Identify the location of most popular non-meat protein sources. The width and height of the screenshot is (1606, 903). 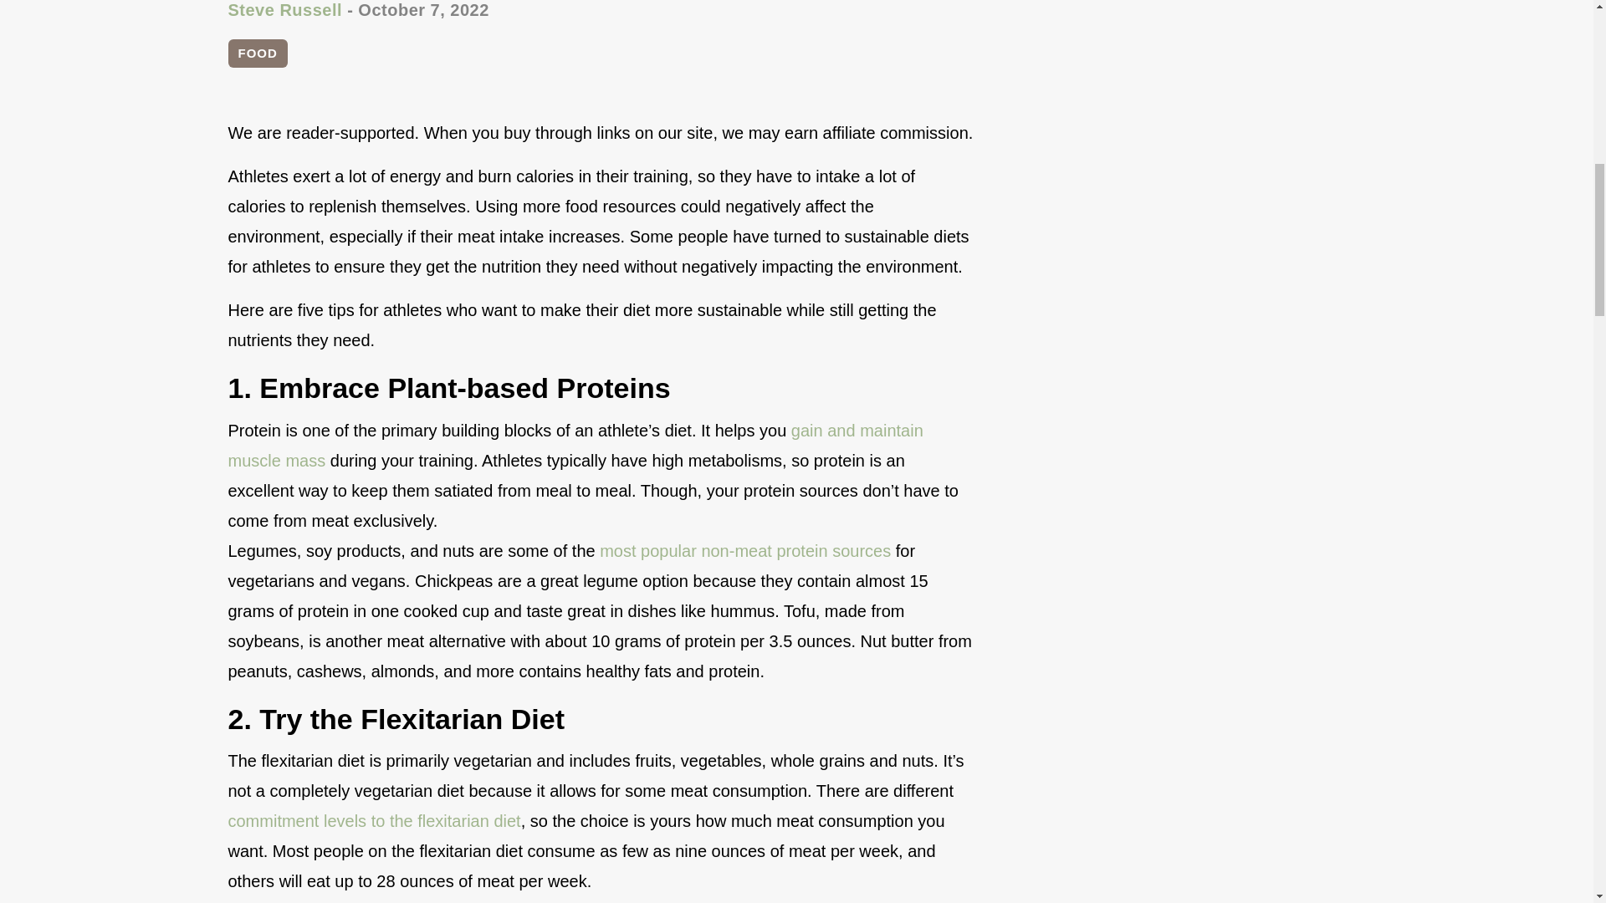
(744, 550).